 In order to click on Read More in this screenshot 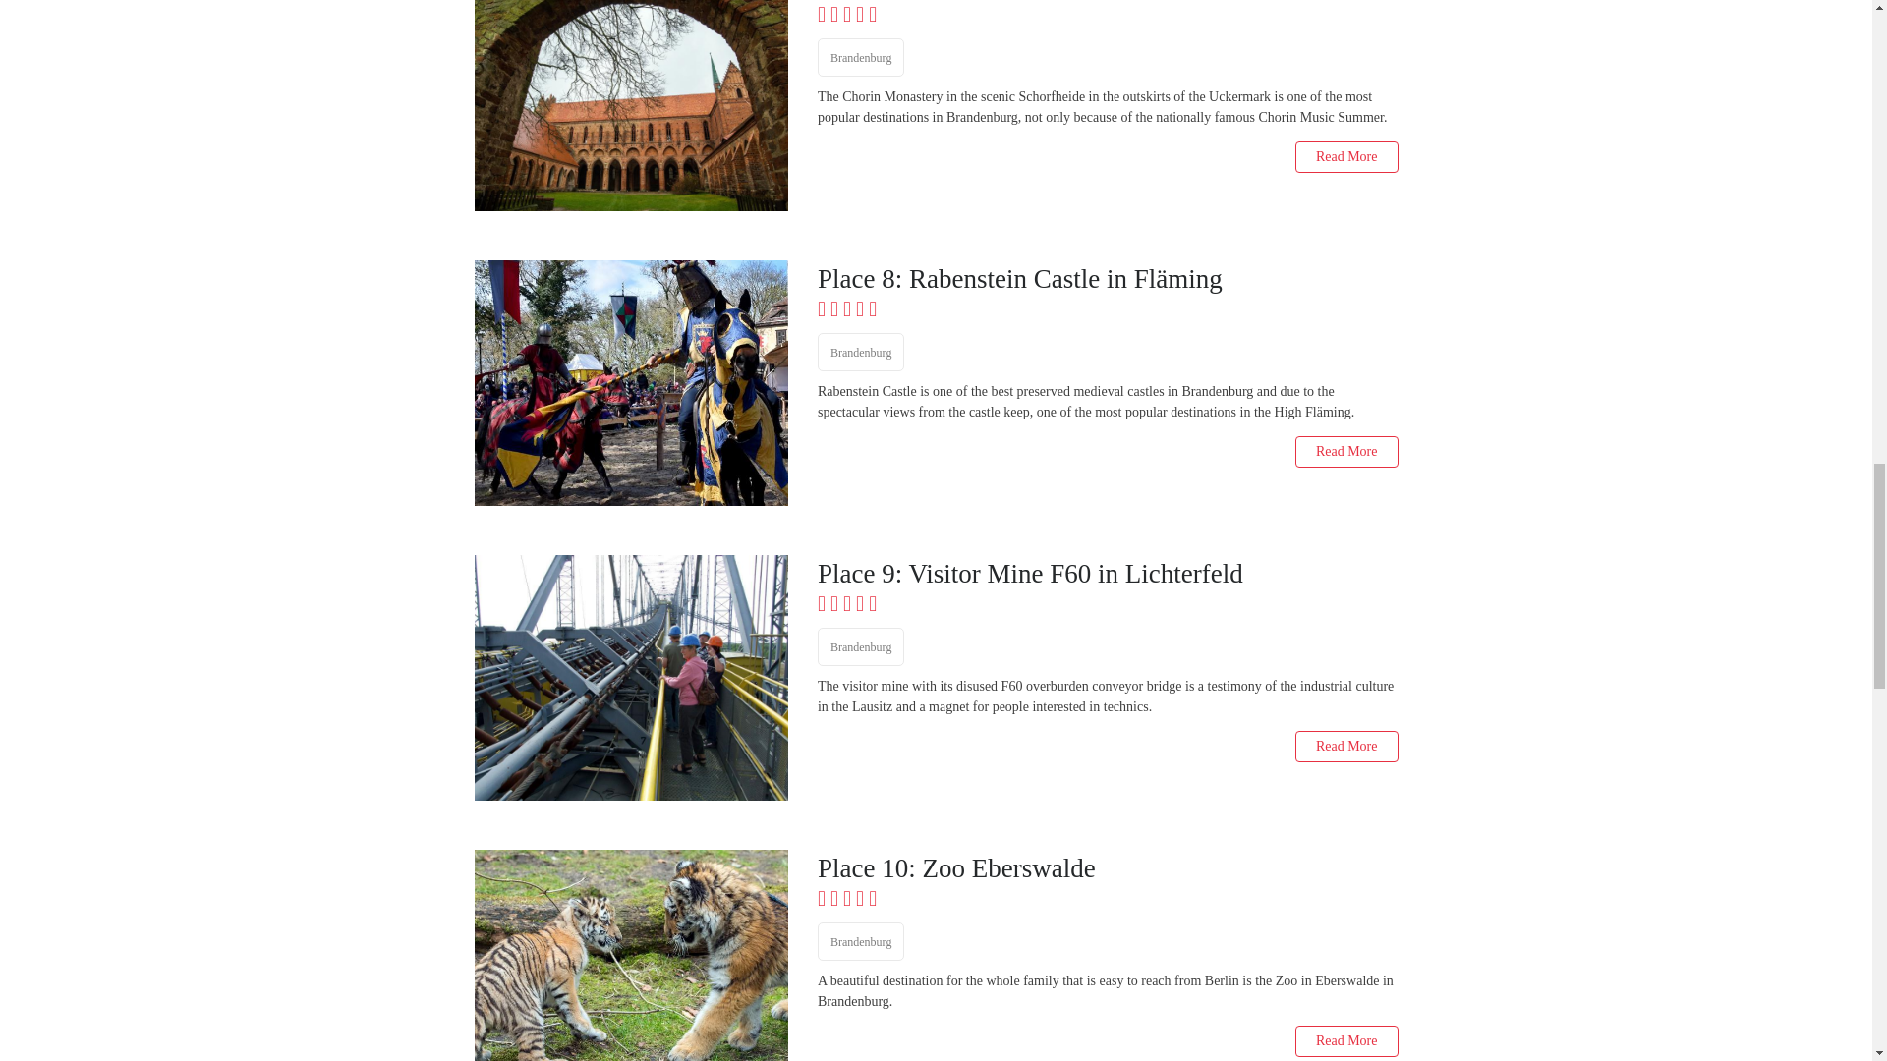, I will do `click(1346, 452)`.